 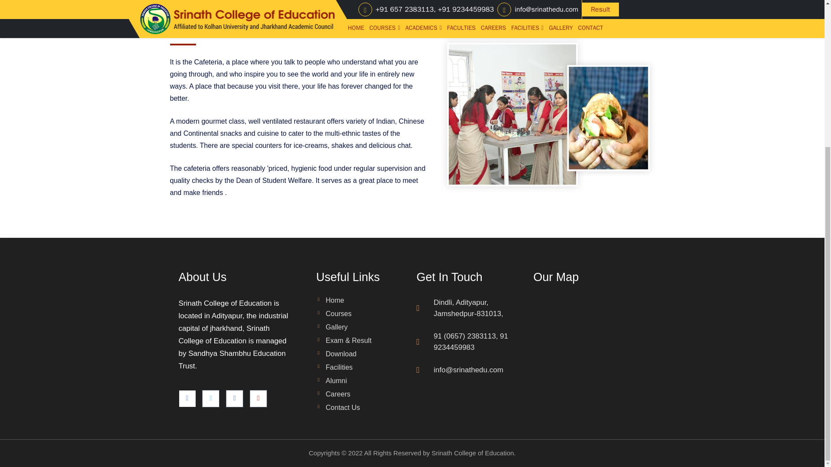 What do you see at coordinates (336, 357) in the screenshot?
I see `Download` at bounding box center [336, 357].